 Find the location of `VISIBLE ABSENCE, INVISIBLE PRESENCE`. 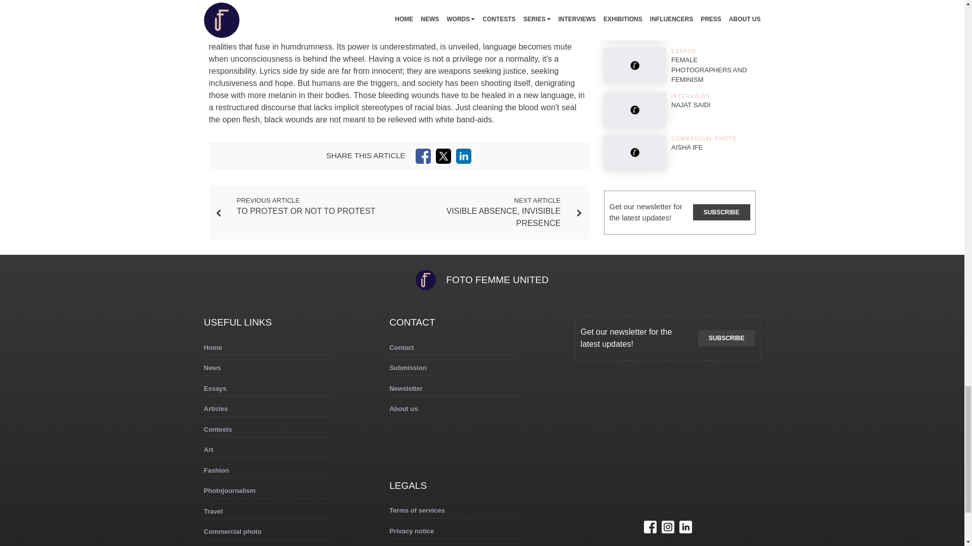

VISIBLE ABSENCE, INVISIBLE PRESENCE is located at coordinates (503, 217).